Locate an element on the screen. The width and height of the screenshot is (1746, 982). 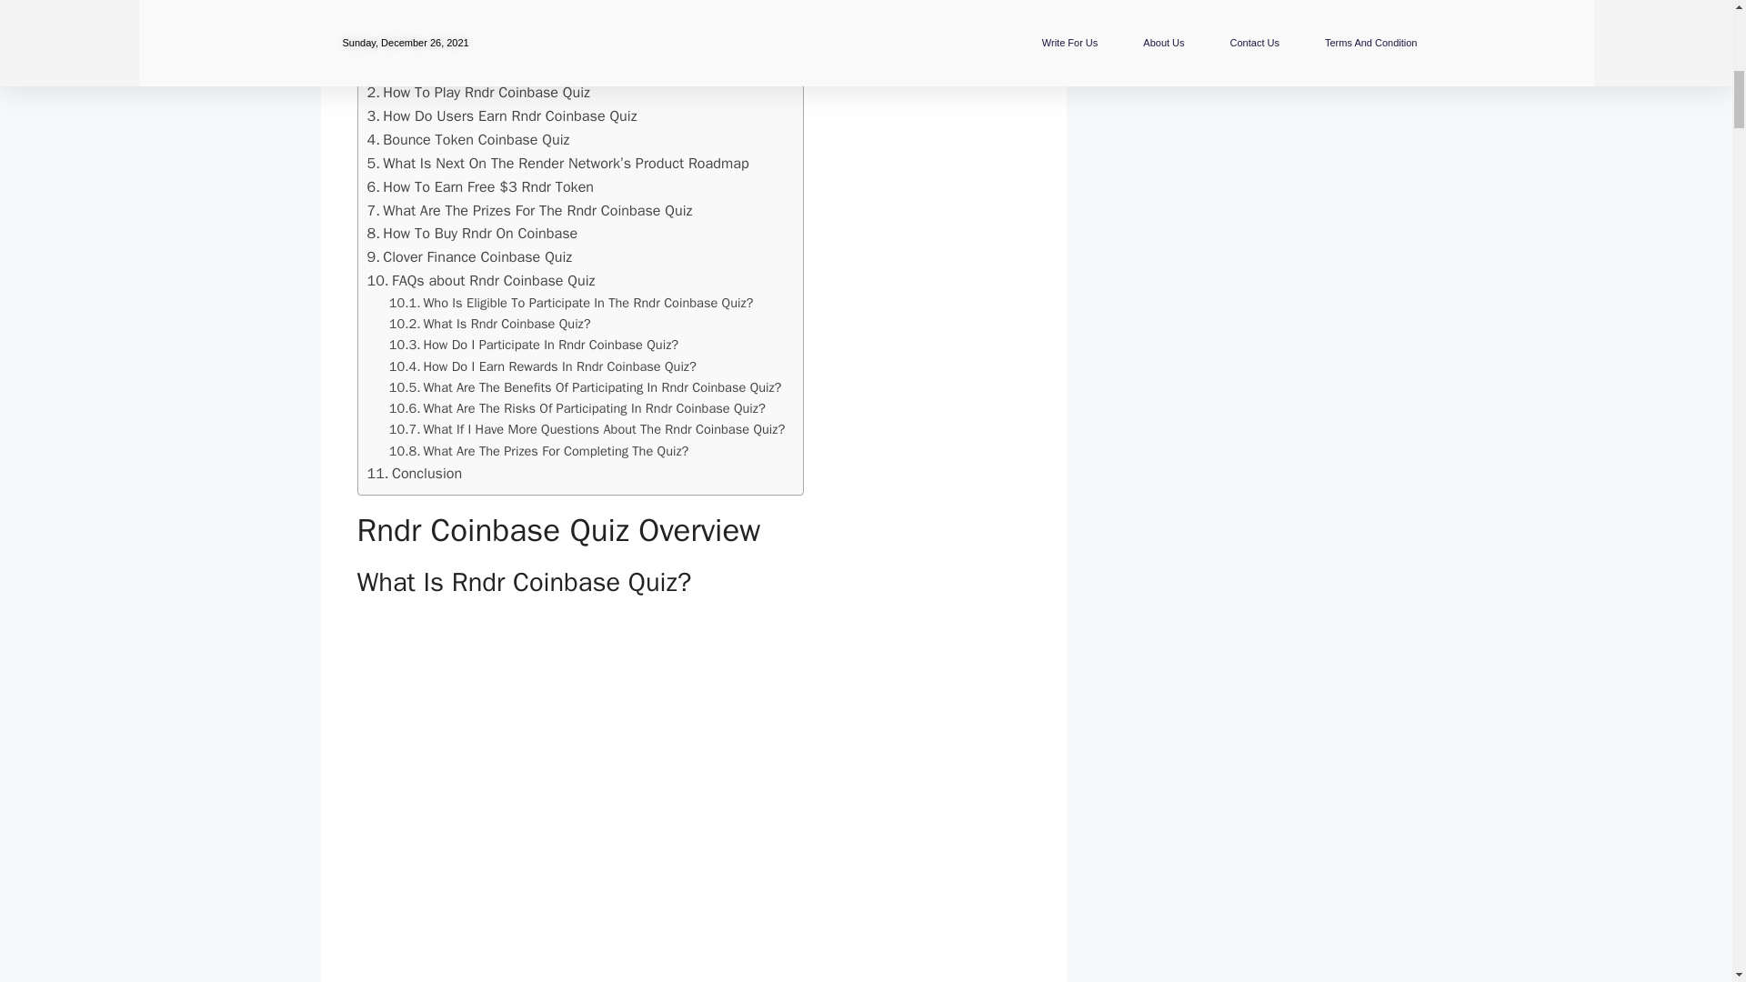
How To Play Rndr Coinbase Quiz is located at coordinates (478, 92).